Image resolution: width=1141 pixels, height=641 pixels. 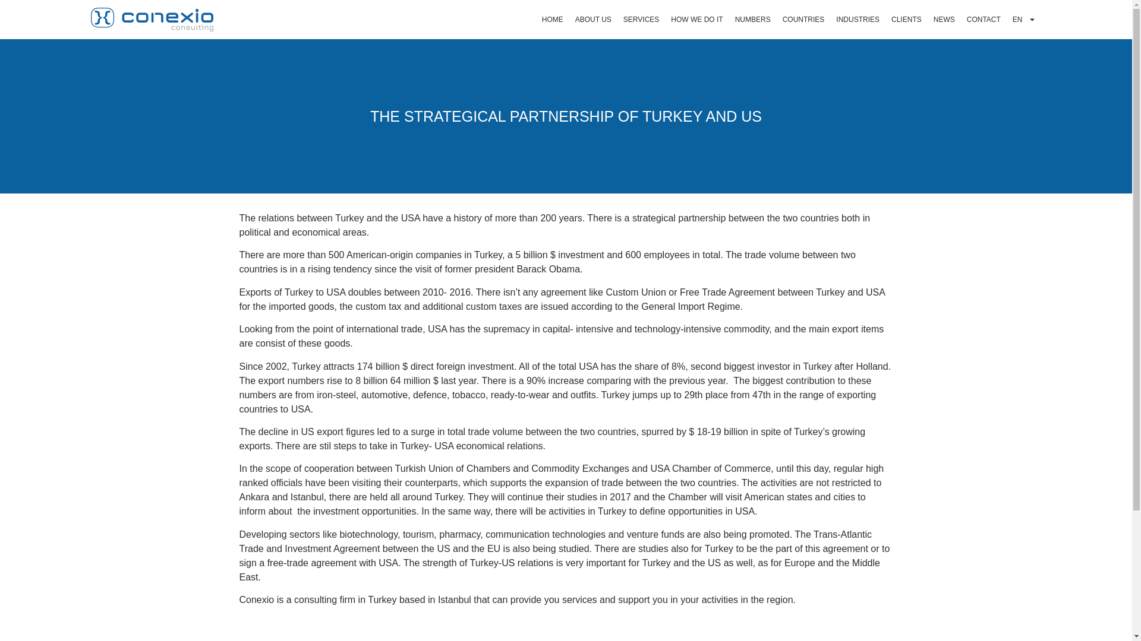 What do you see at coordinates (906, 19) in the screenshot?
I see `CLIENTS` at bounding box center [906, 19].